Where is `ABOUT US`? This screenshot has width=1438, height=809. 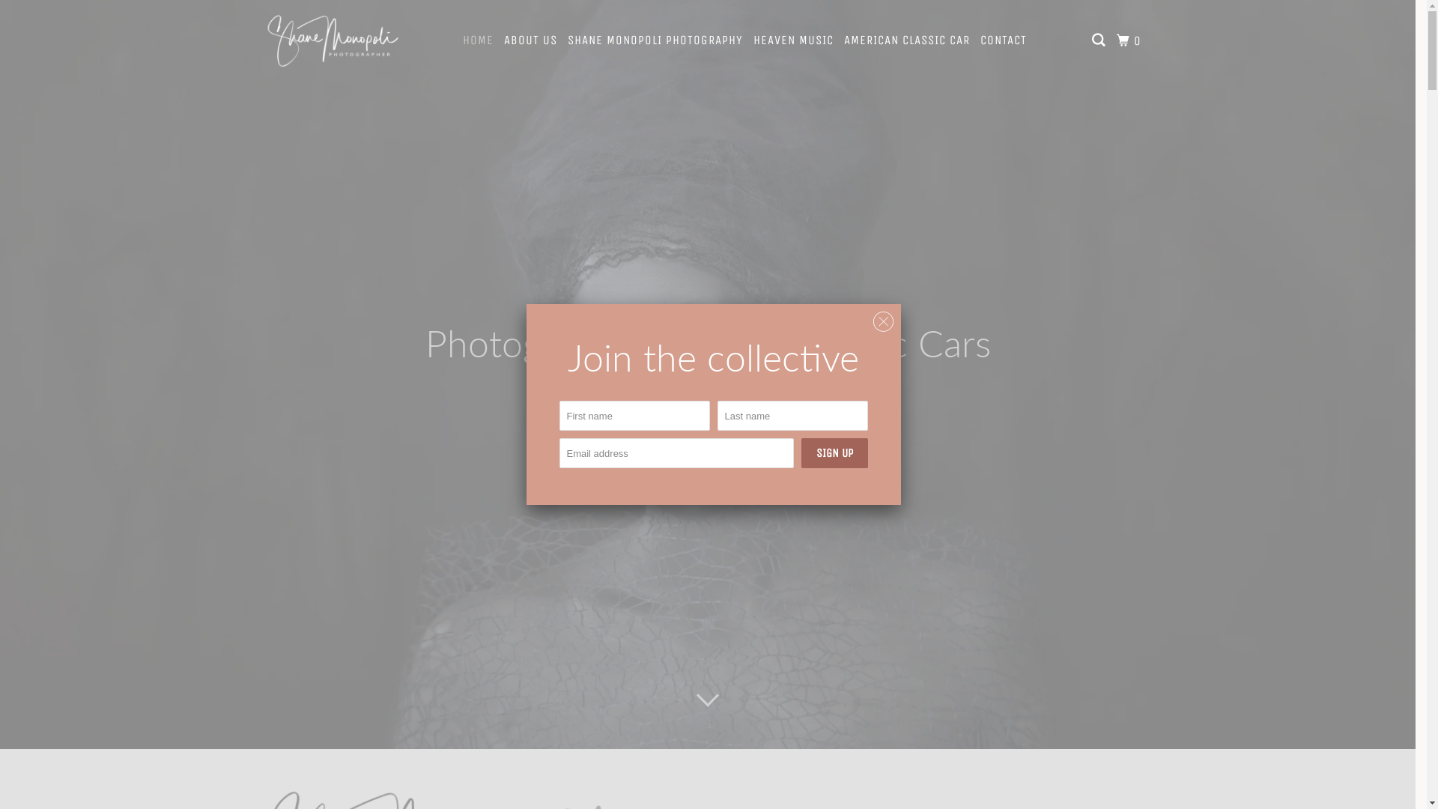
ABOUT US is located at coordinates (530, 40).